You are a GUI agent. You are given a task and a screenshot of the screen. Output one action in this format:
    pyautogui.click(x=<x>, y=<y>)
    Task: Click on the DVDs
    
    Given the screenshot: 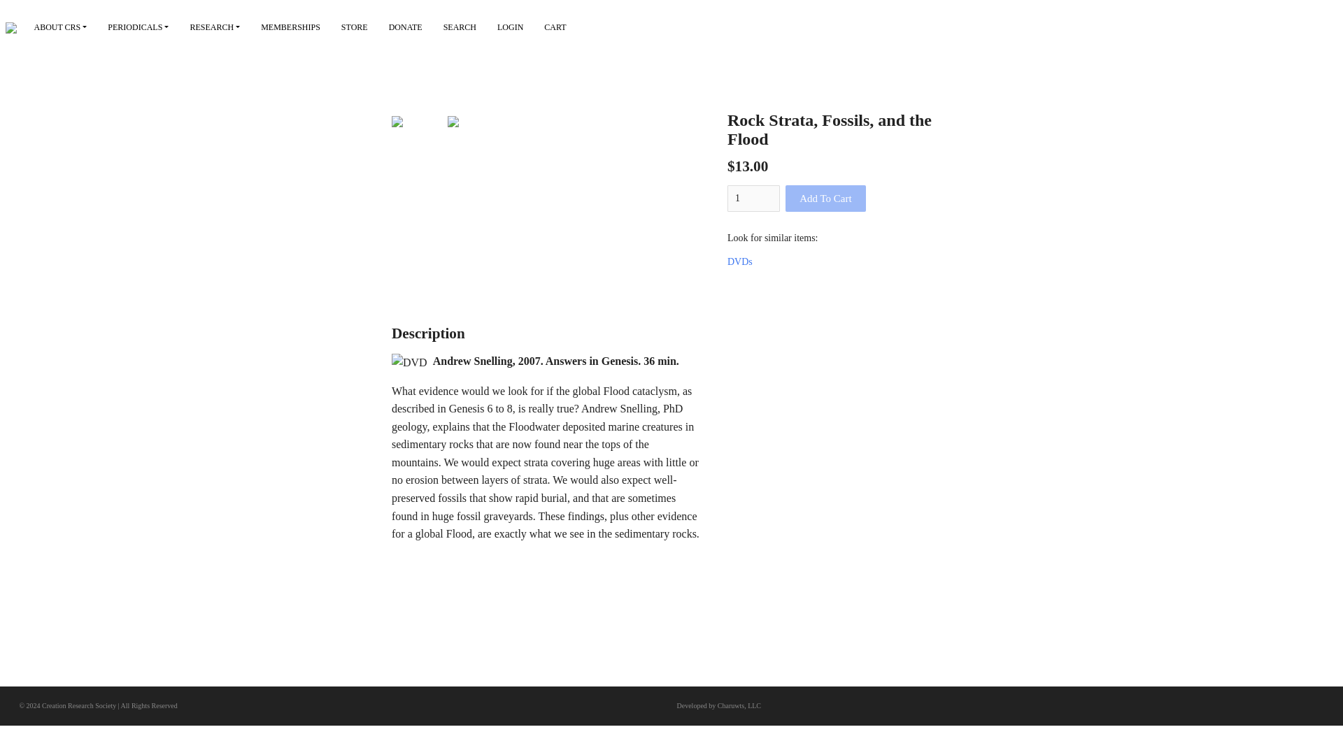 What is the action you would take?
    pyautogui.click(x=740, y=261)
    